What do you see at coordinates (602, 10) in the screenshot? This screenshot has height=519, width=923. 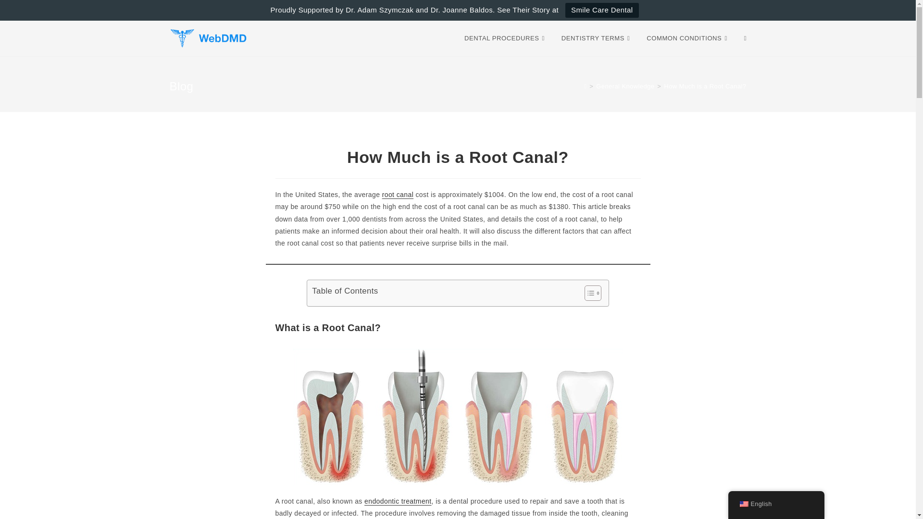 I see `Smile Care Dental` at bounding box center [602, 10].